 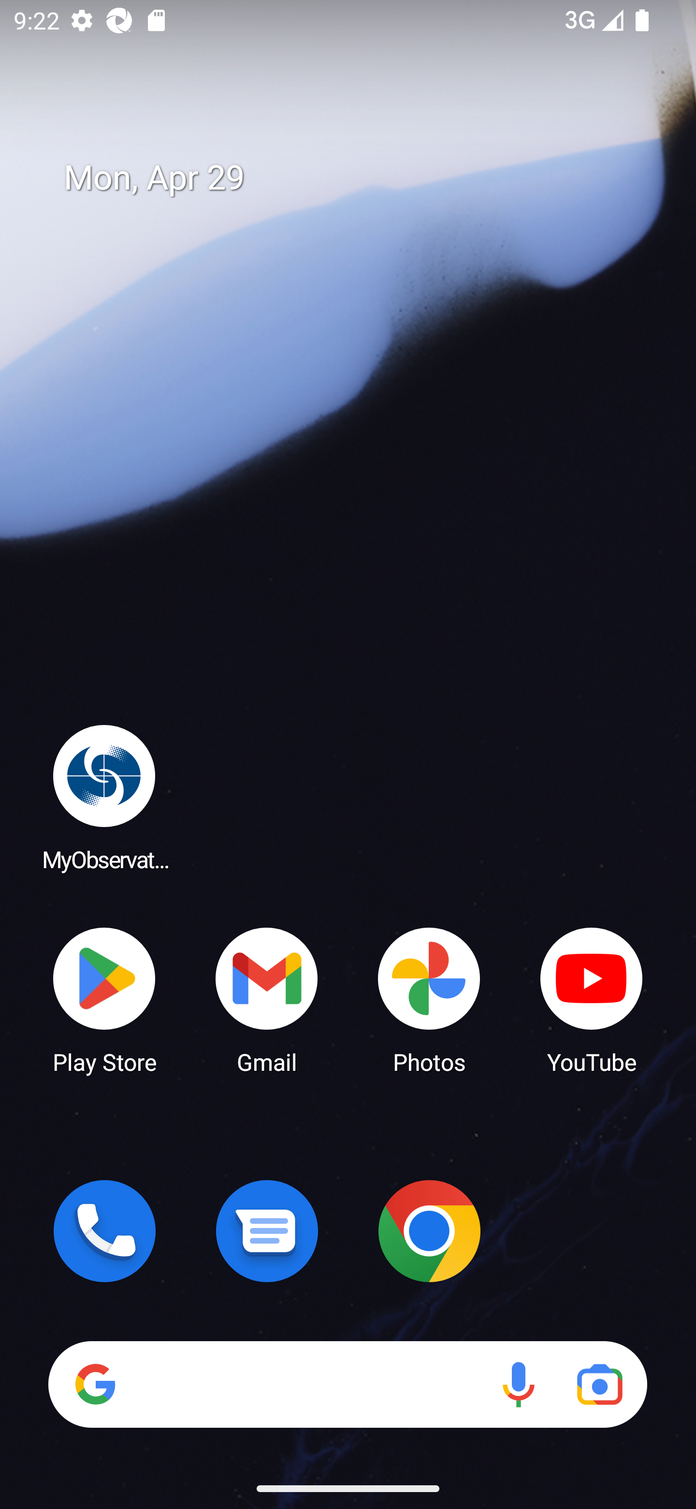 What do you see at coordinates (362, 178) in the screenshot?
I see `Mon, Apr 29` at bounding box center [362, 178].